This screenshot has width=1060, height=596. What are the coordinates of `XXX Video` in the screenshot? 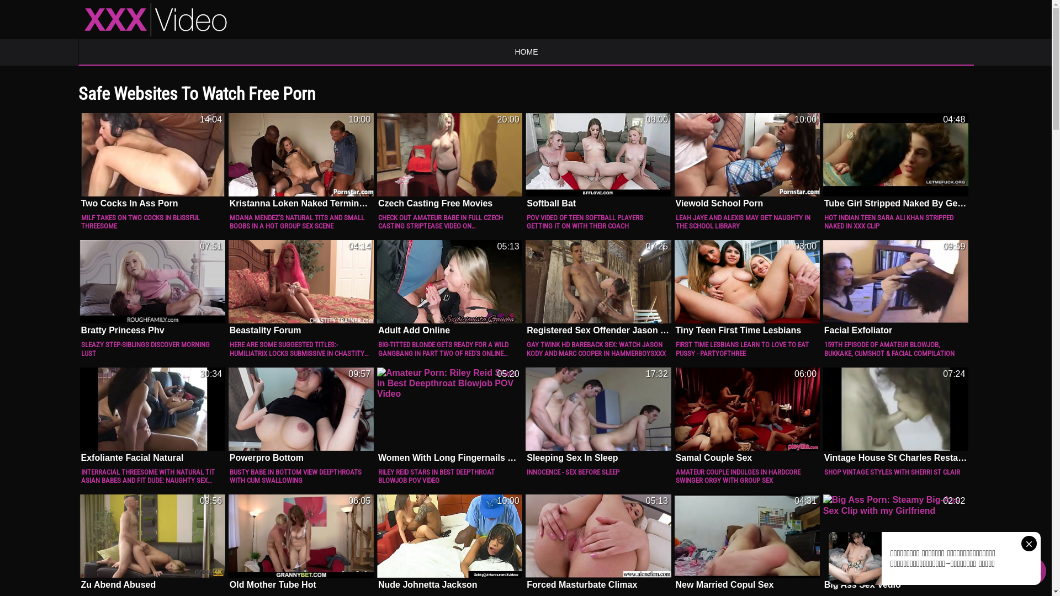 It's located at (156, 20).